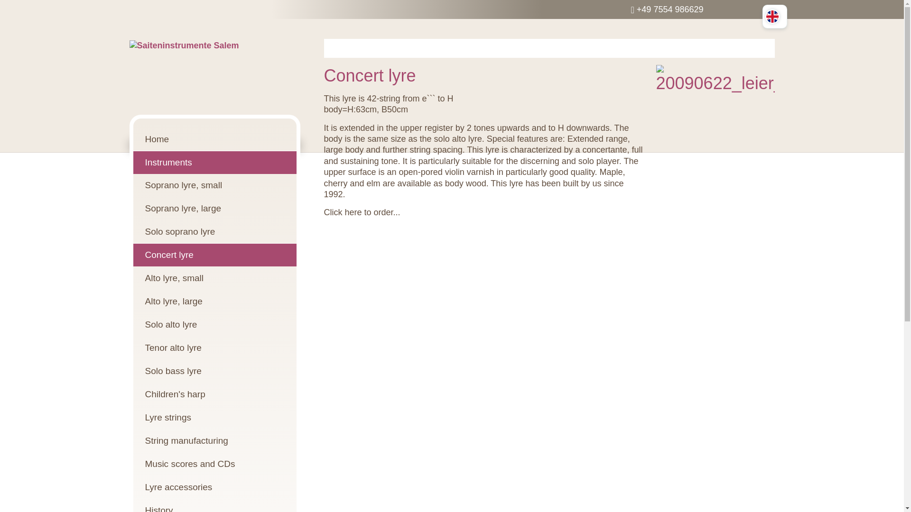 The width and height of the screenshot is (911, 512). What do you see at coordinates (214, 139) in the screenshot?
I see `Home` at bounding box center [214, 139].